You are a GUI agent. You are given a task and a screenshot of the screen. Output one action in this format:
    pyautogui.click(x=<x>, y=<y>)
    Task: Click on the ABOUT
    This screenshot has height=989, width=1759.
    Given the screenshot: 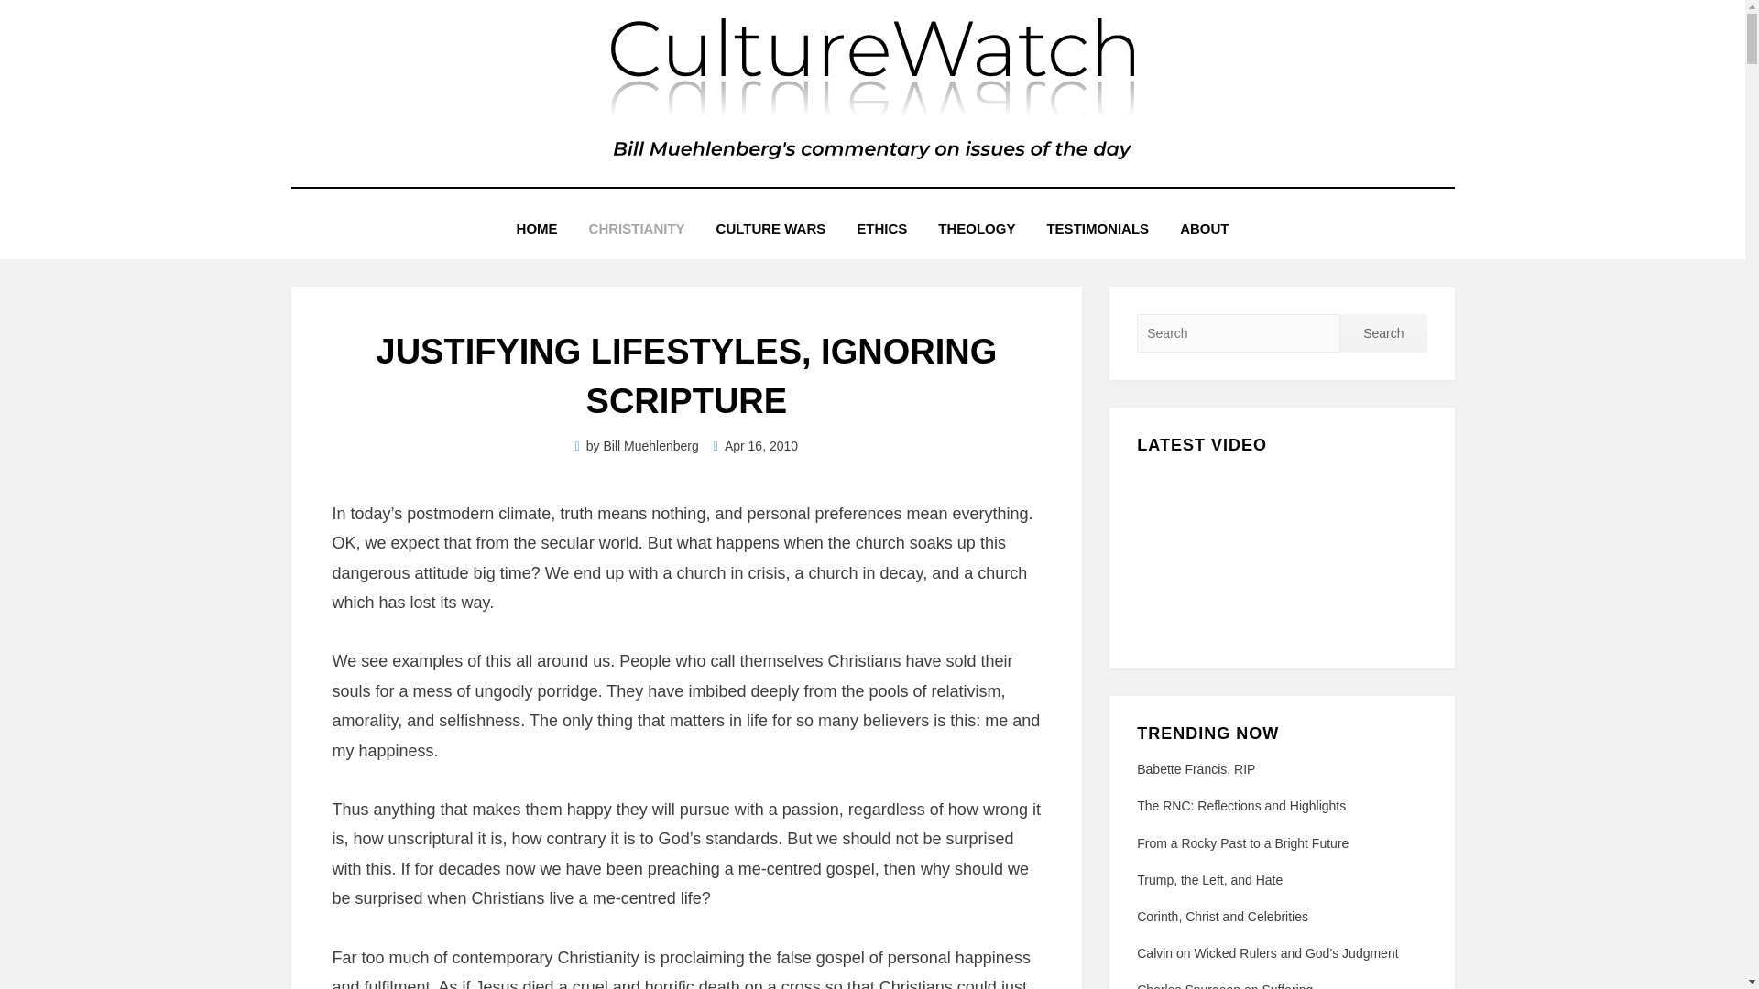 What is the action you would take?
    pyautogui.click(x=1204, y=229)
    